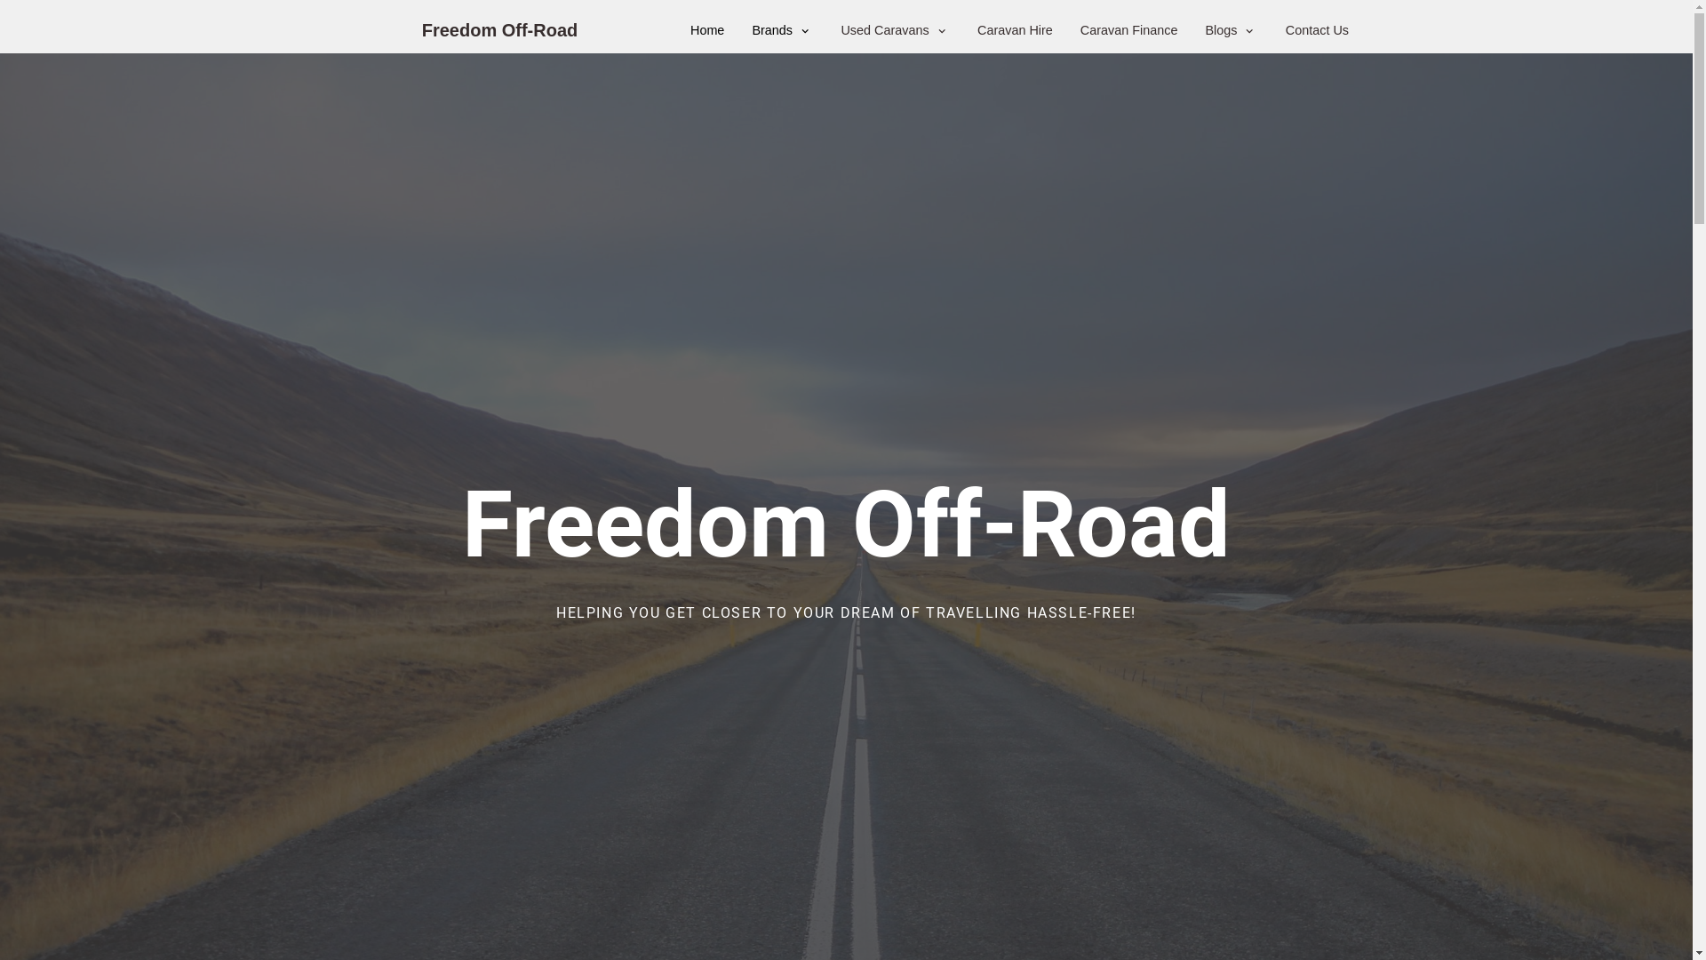 The height and width of the screenshot is (960, 1706). Describe the element at coordinates (1129, 30) in the screenshot. I see `Caravan Finance` at that location.